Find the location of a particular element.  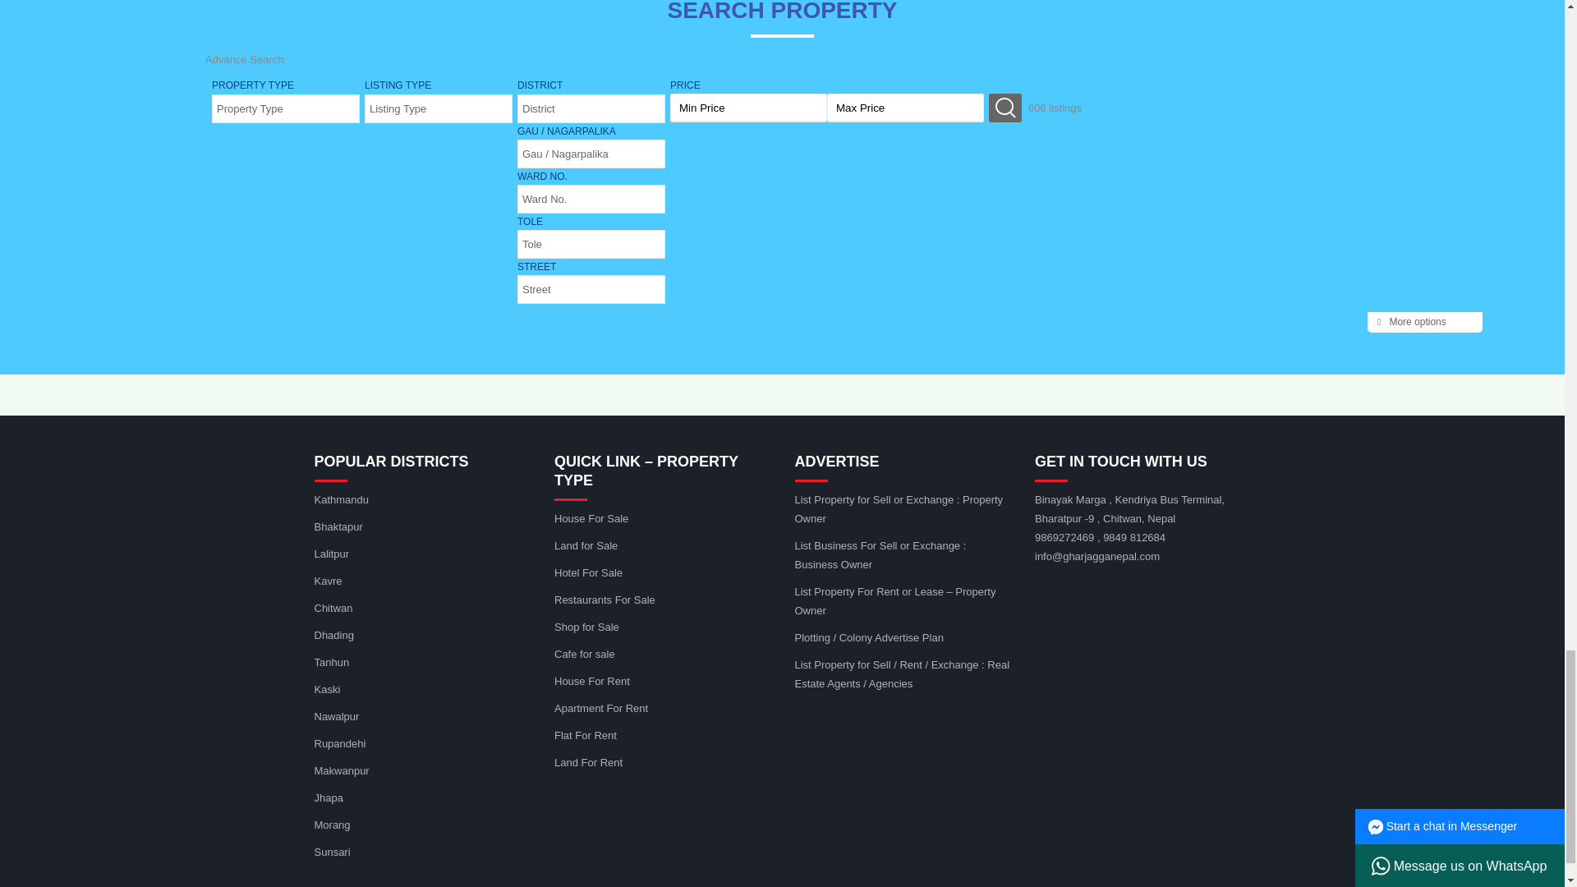

Search is located at coordinates (1005, 108).